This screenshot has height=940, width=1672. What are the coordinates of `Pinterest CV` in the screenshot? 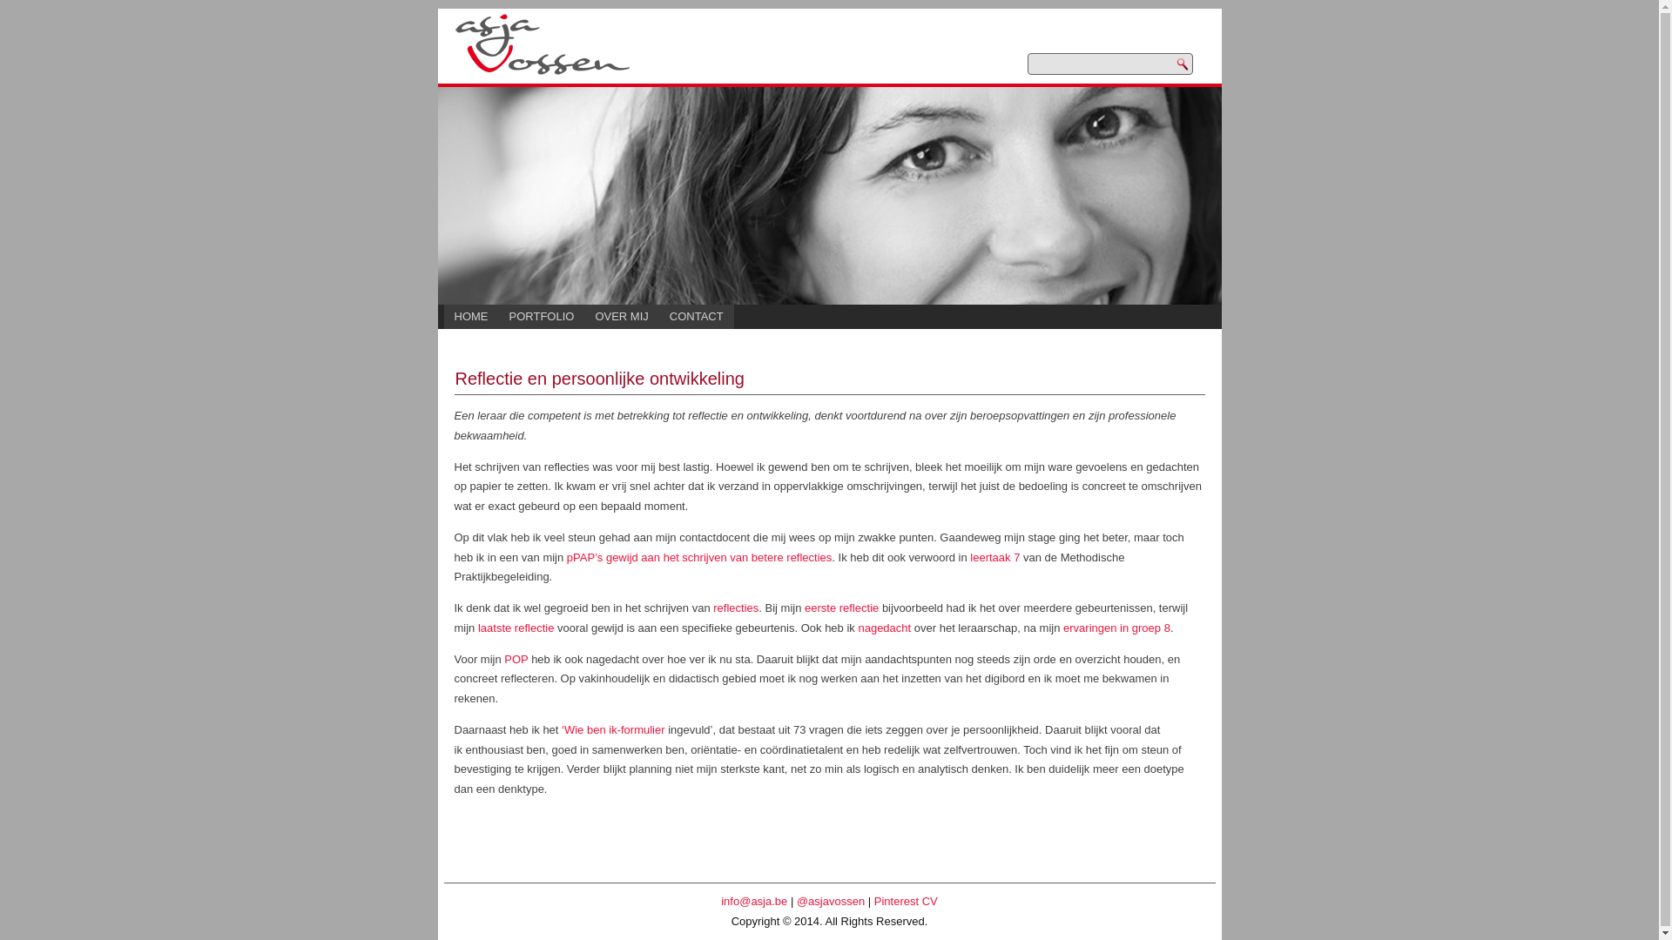 It's located at (906, 902).